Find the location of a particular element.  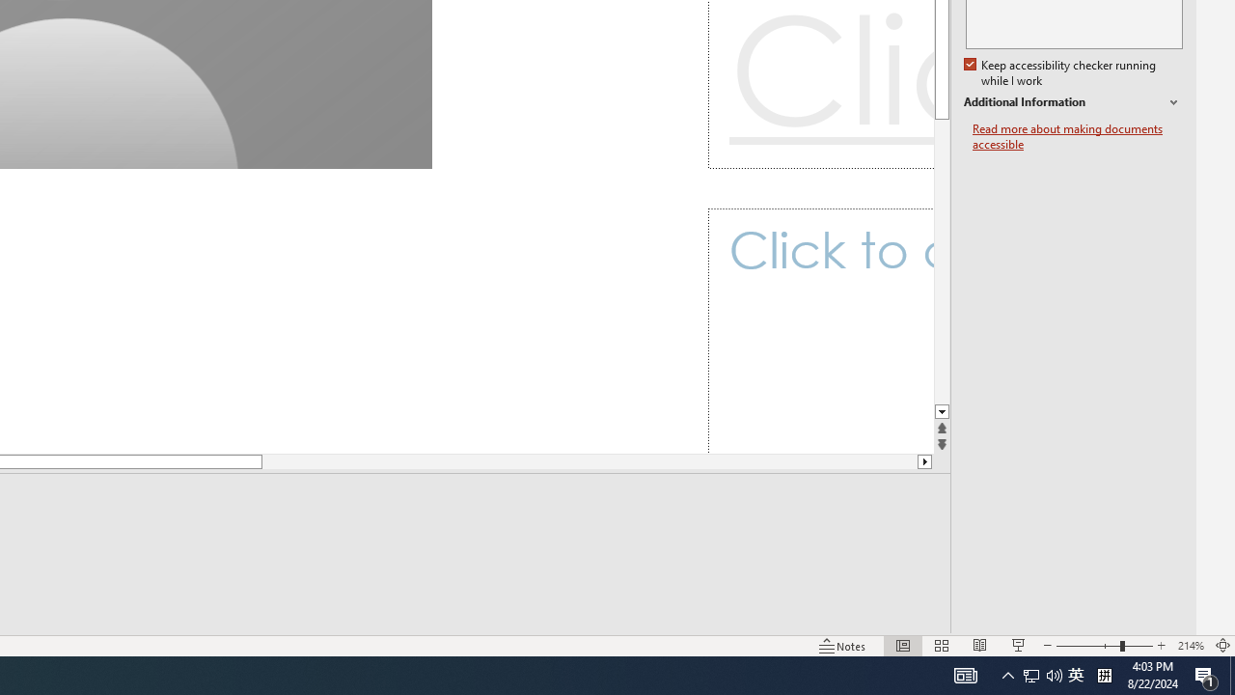

Subtitle TextBox is located at coordinates (820, 331).